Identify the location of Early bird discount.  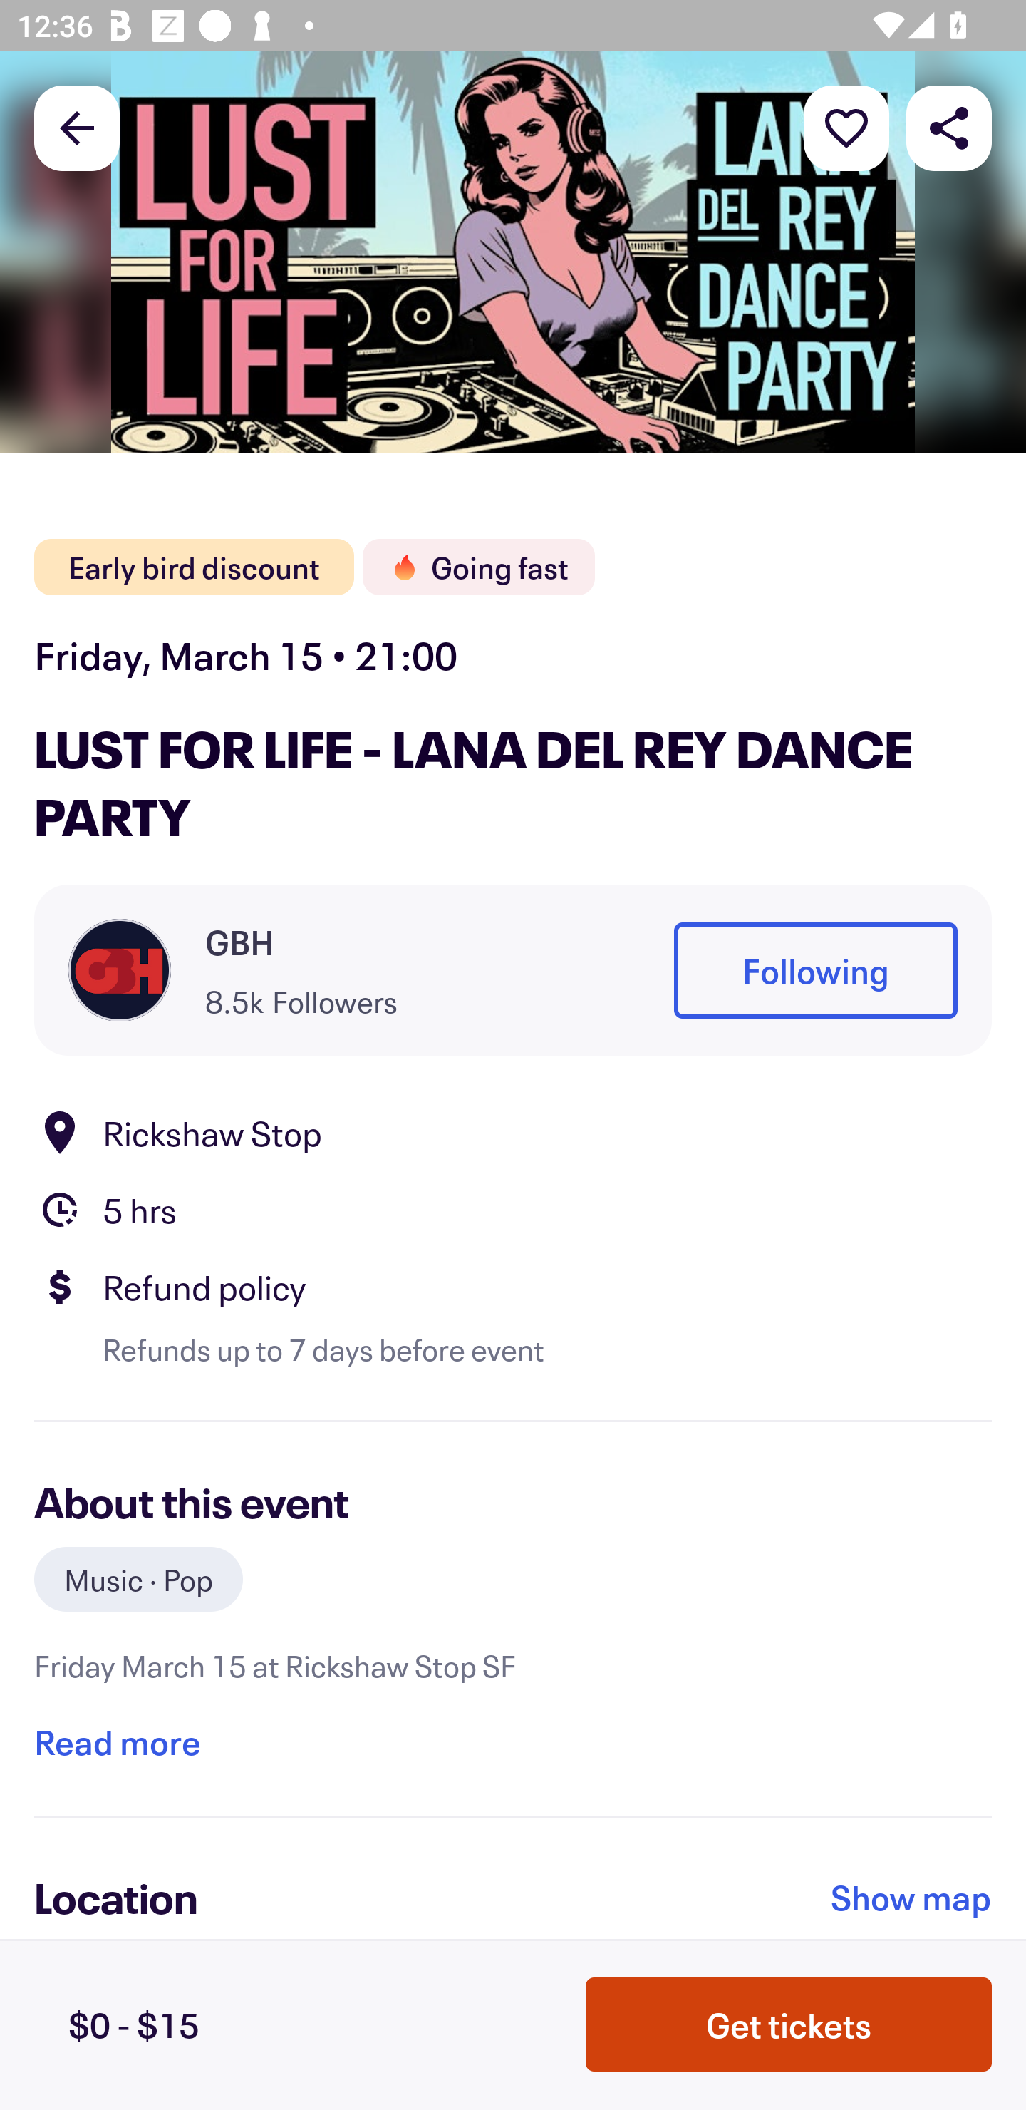
(194, 567).